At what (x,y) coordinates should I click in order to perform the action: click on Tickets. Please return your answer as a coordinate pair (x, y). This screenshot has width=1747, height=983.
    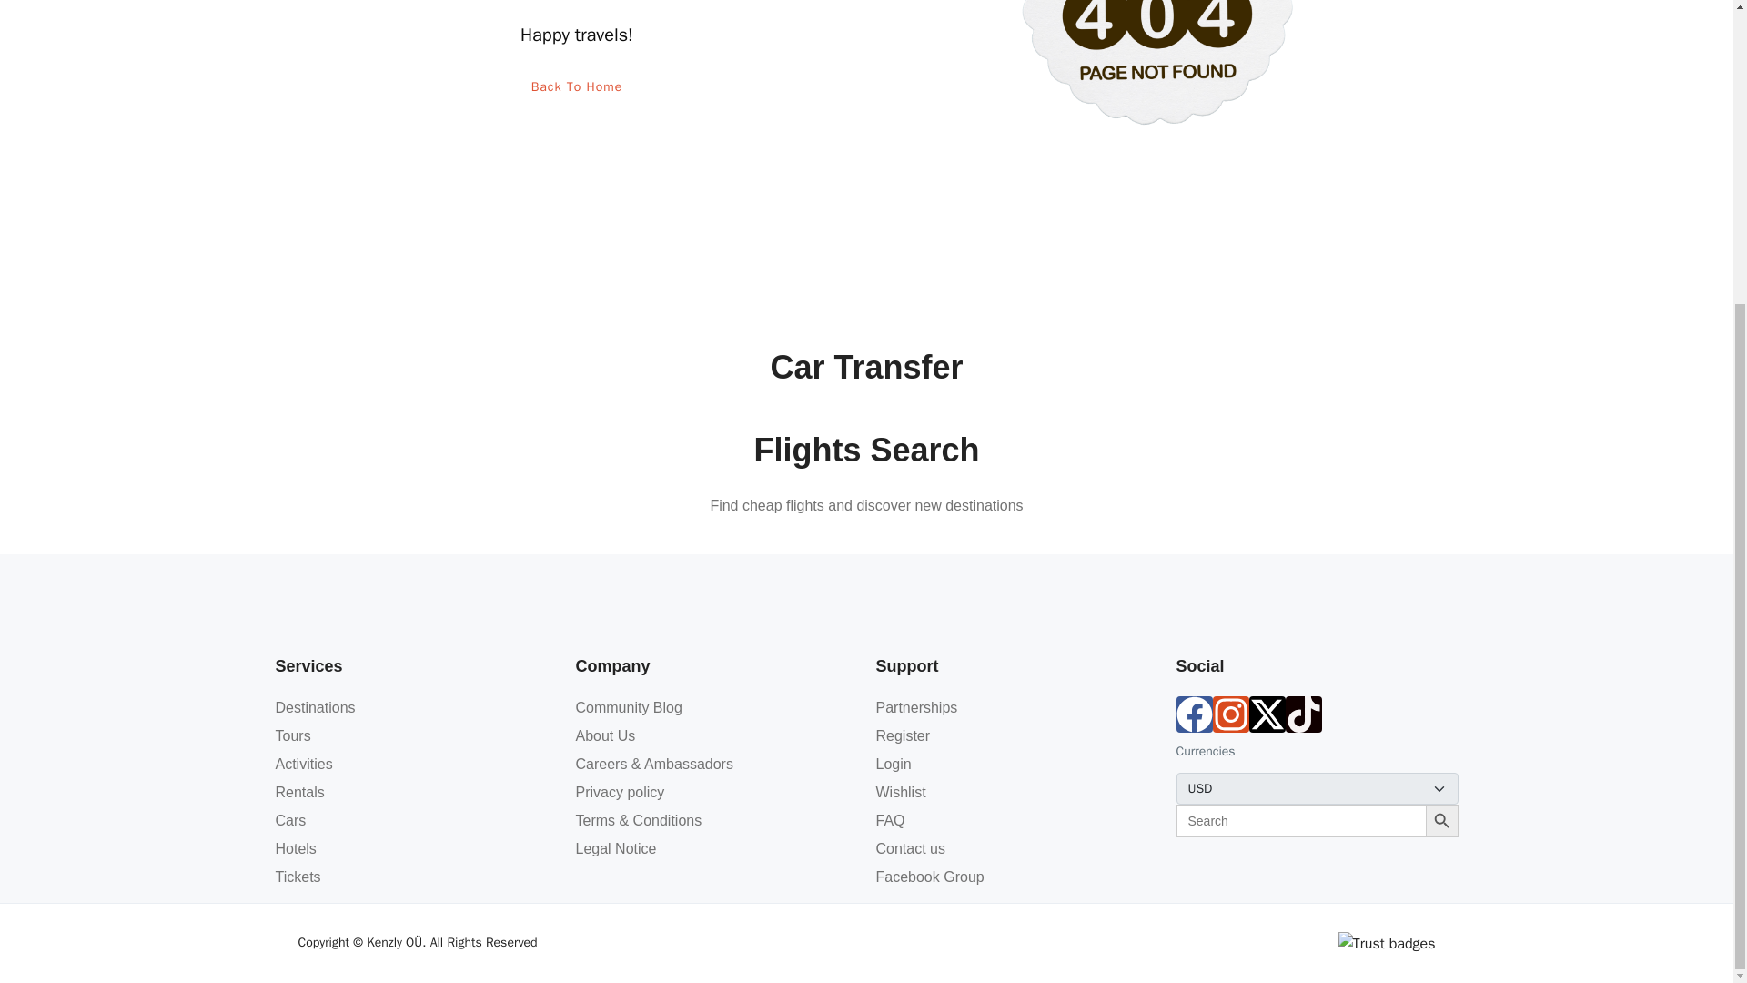
    Looking at the image, I should click on (297, 877).